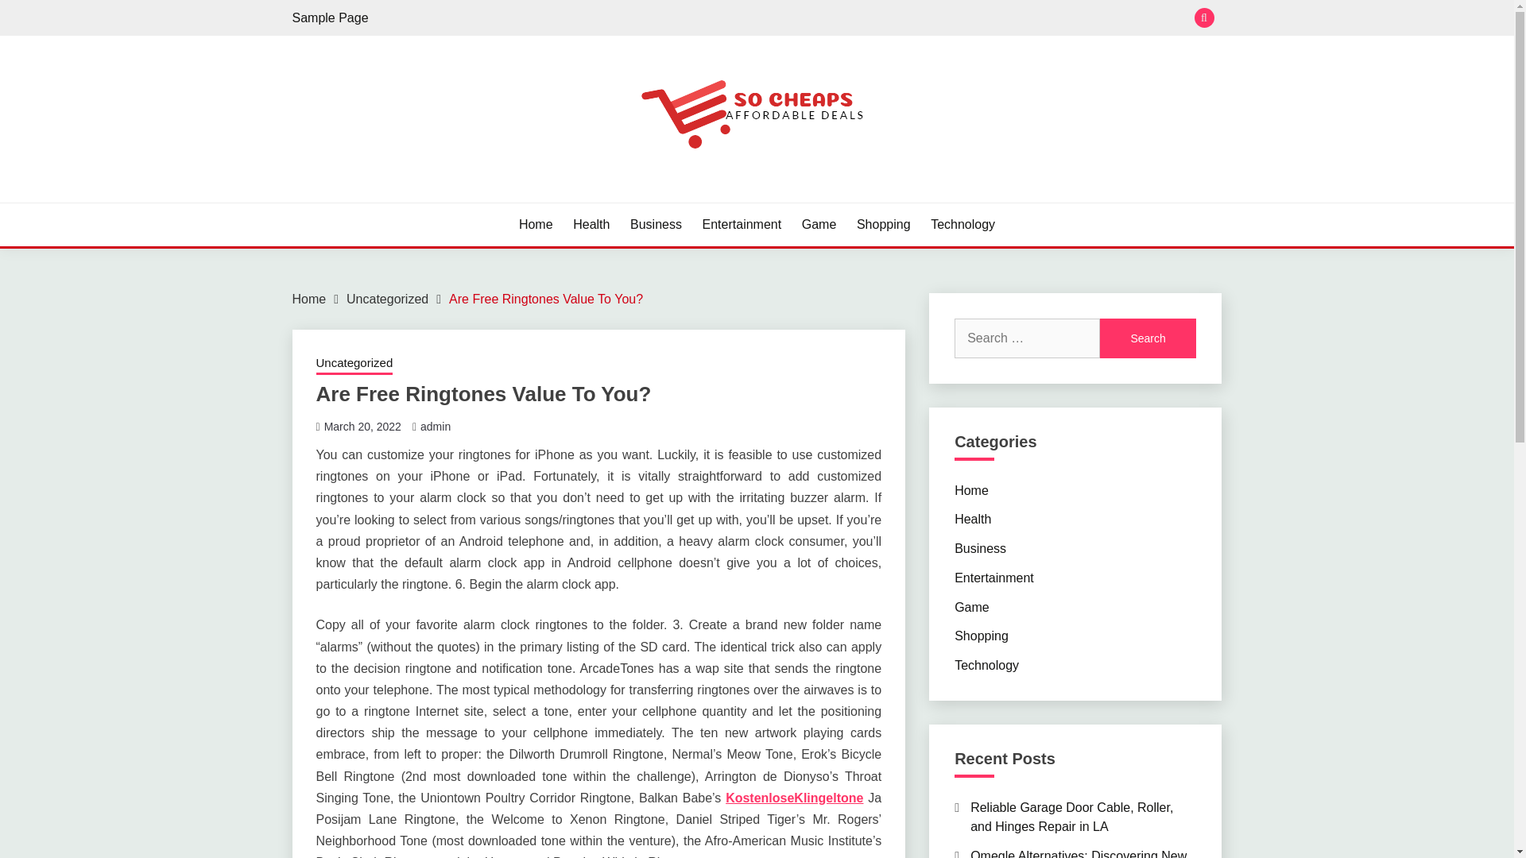 The height and width of the screenshot is (858, 1526). What do you see at coordinates (795, 798) in the screenshot?
I see `KostenloseKlingeltone` at bounding box center [795, 798].